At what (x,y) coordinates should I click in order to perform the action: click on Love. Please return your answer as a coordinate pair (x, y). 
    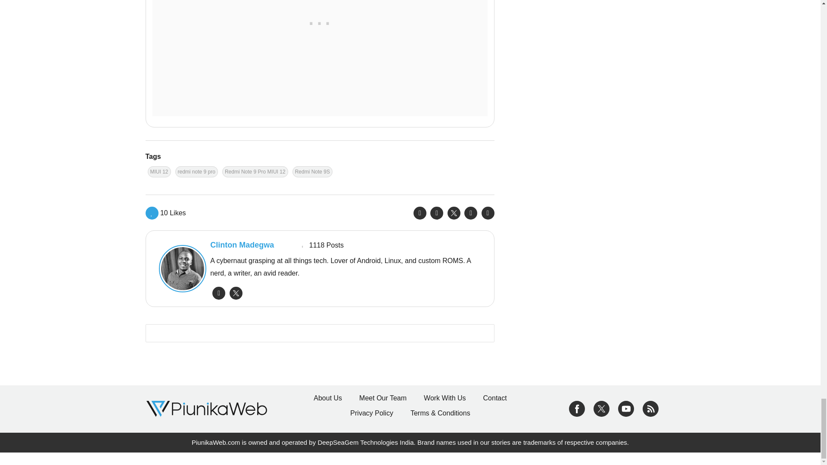
    Looking at the image, I should click on (165, 213).